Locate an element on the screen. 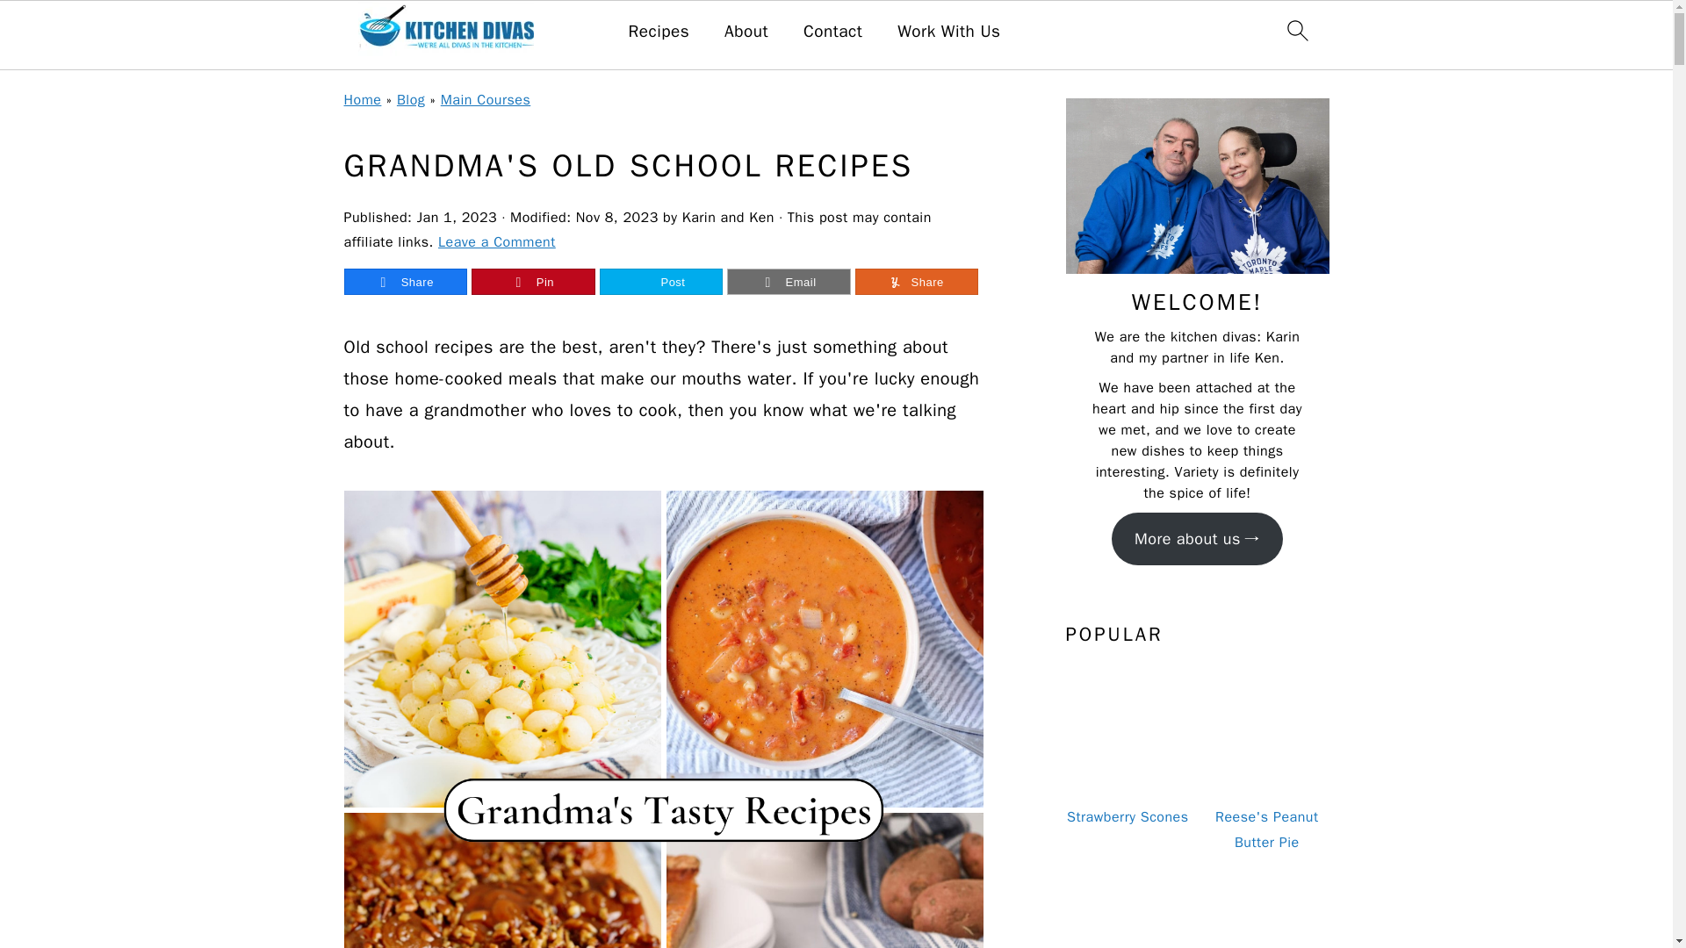 The width and height of the screenshot is (1686, 948). Blog is located at coordinates (410, 100).